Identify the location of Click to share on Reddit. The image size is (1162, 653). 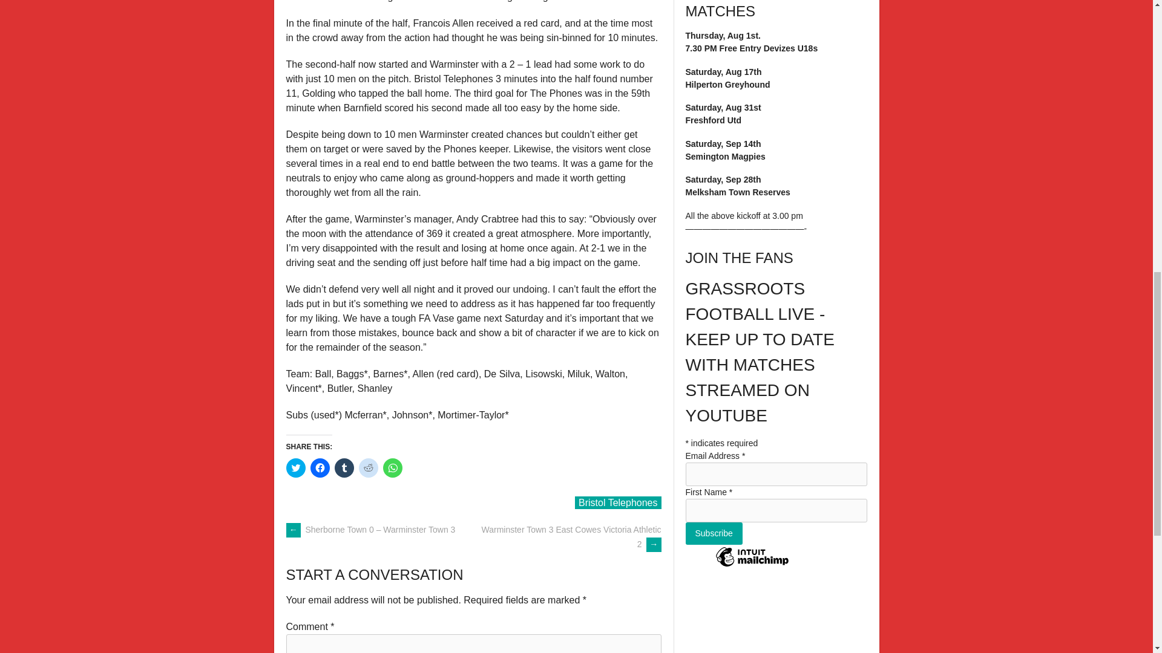
(368, 468).